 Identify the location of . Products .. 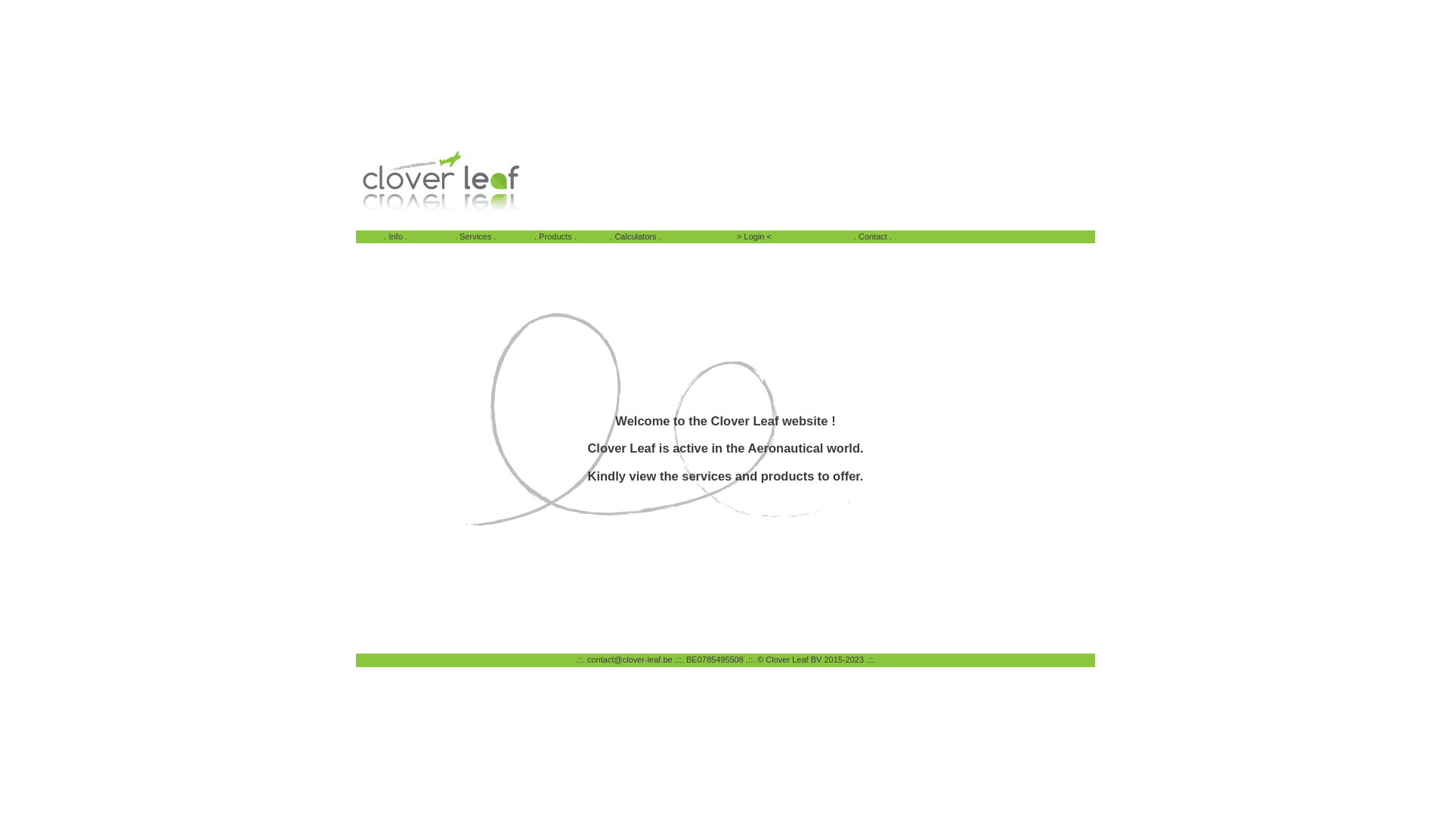
(555, 236).